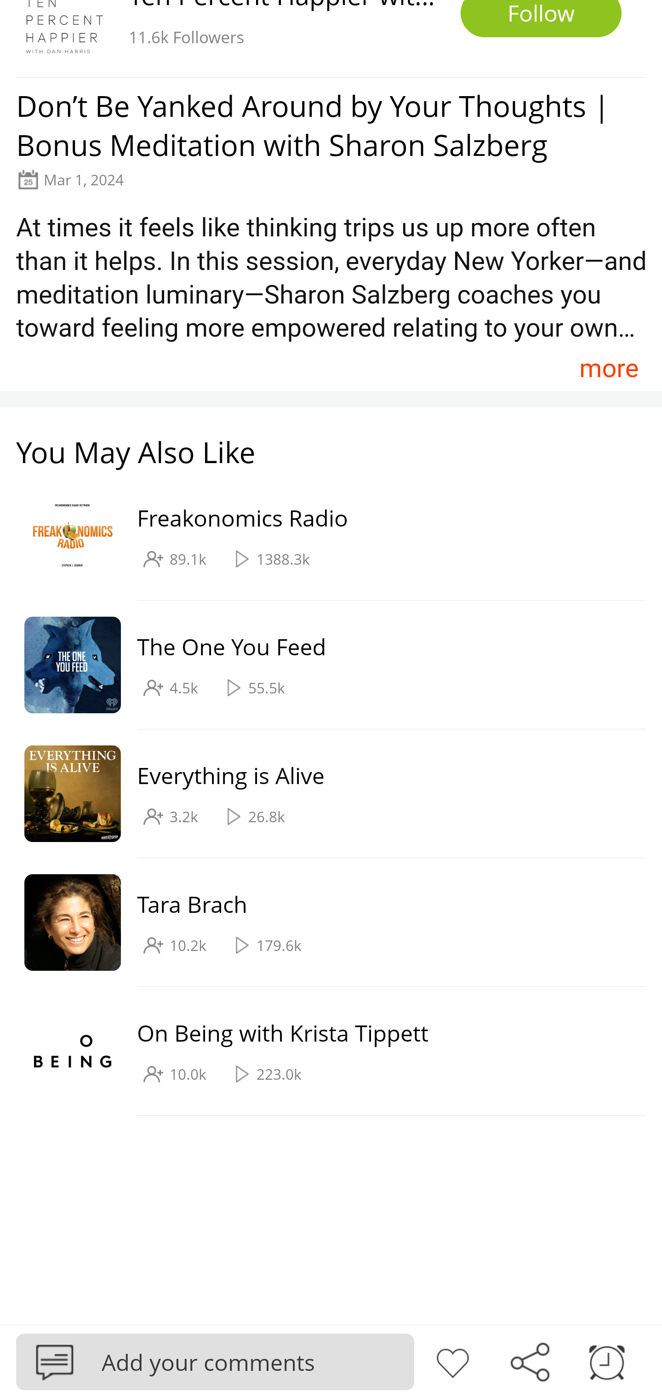  I want to click on Sleep timer, so click(607, 1361).